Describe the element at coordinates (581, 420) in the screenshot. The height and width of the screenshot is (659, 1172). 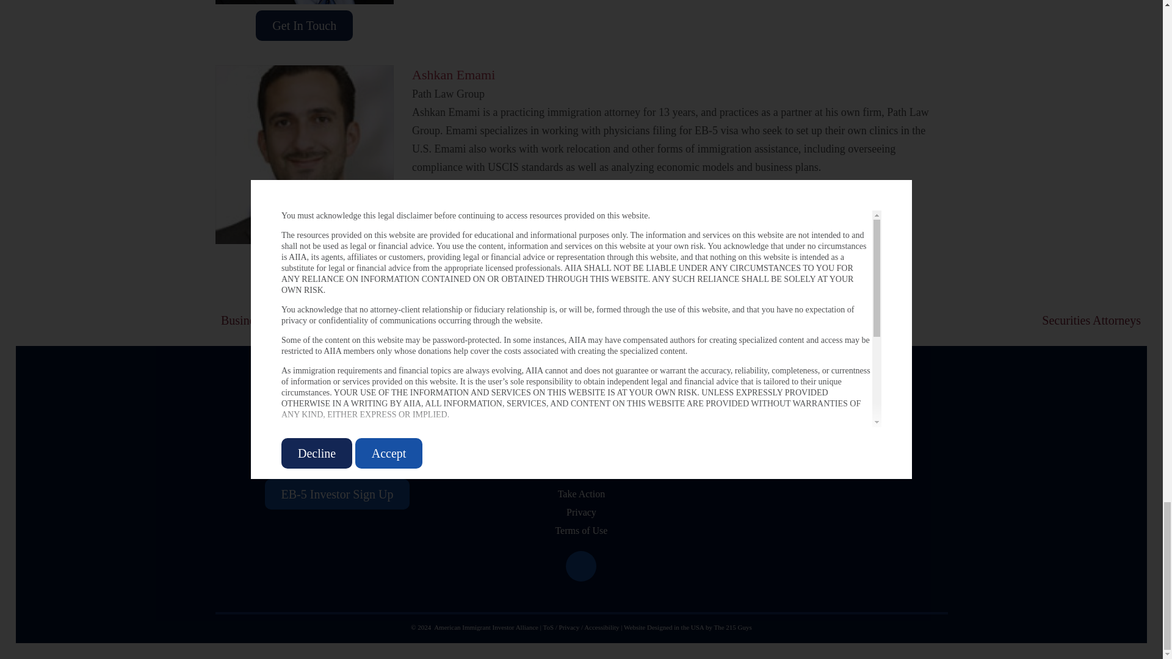
I see `Resources` at that location.